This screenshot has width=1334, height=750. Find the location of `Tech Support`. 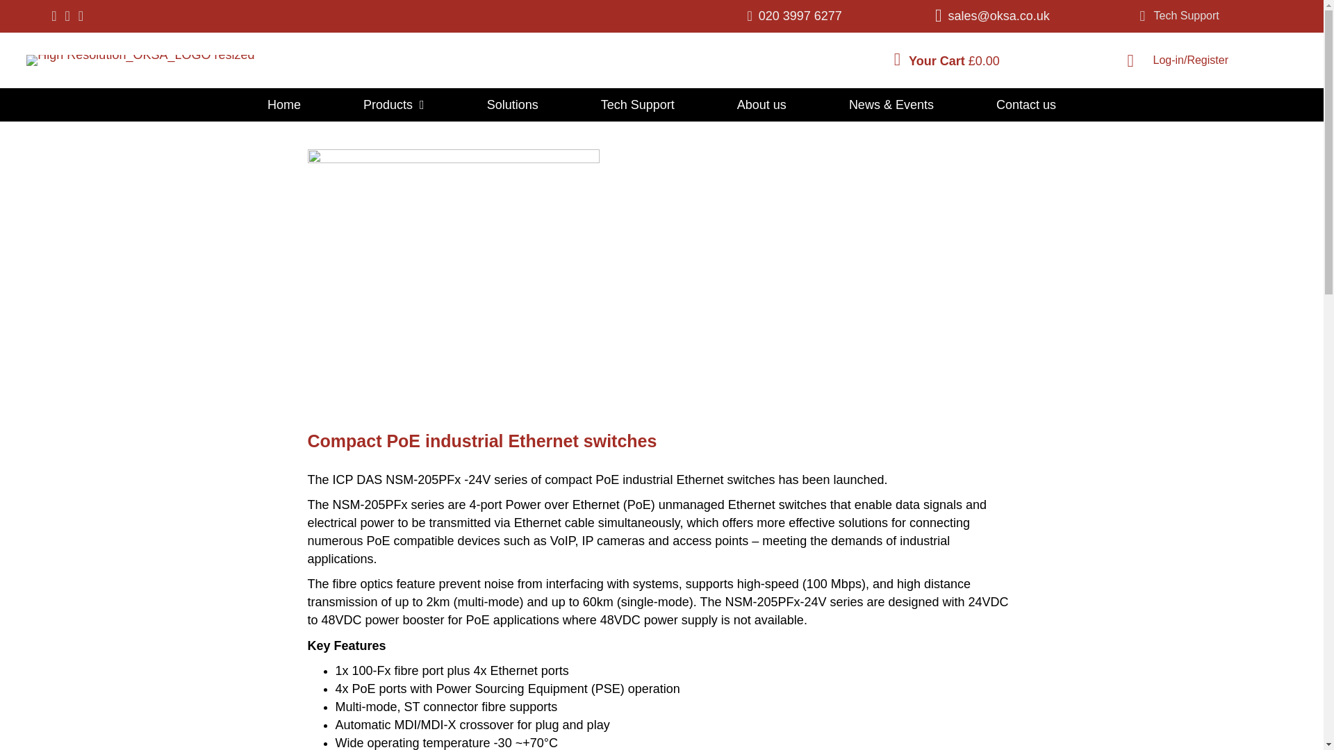

Tech Support is located at coordinates (1178, 17).